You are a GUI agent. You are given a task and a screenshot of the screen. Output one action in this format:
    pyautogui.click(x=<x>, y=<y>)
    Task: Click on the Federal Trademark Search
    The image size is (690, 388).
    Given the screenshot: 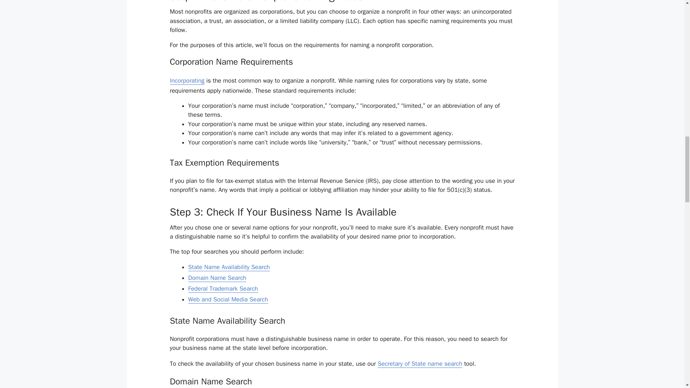 What is the action you would take?
    pyautogui.click(x=223, y=289)
    